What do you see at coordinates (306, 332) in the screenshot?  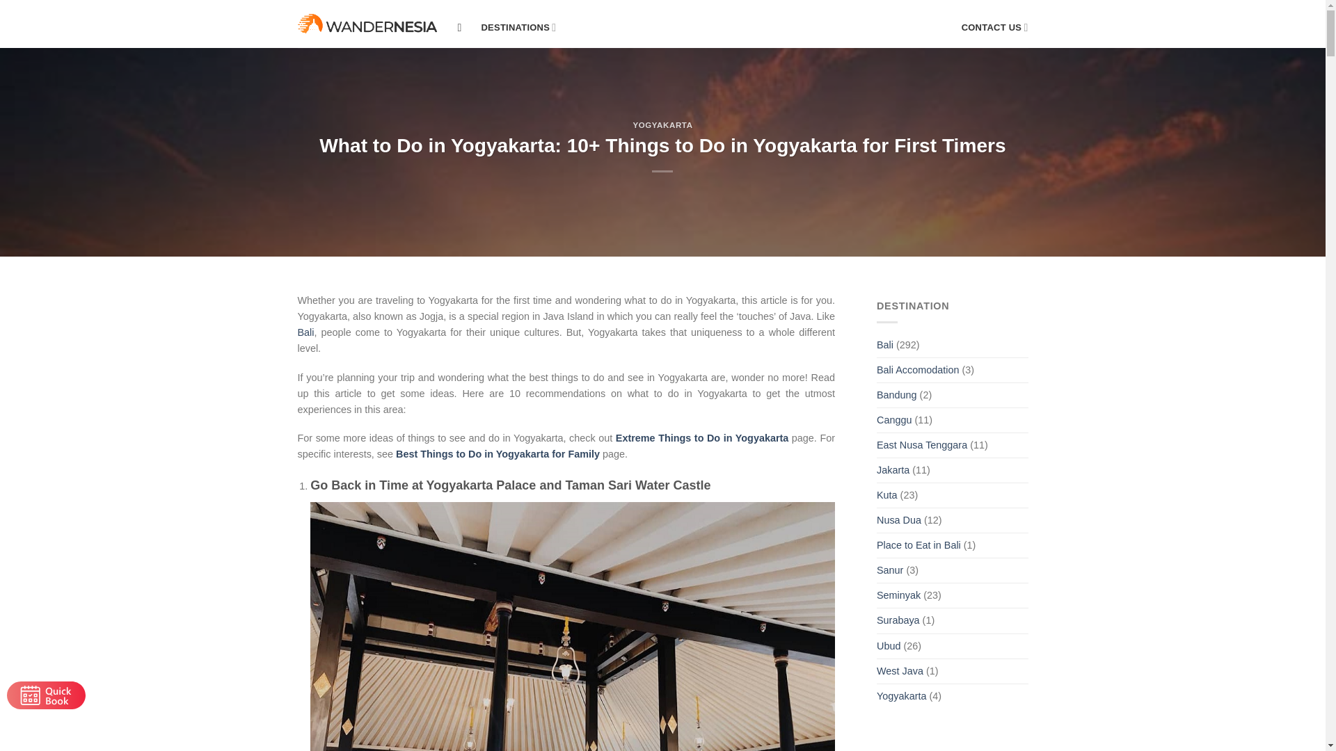 I see `Bali` at bounding box center [306, 332].